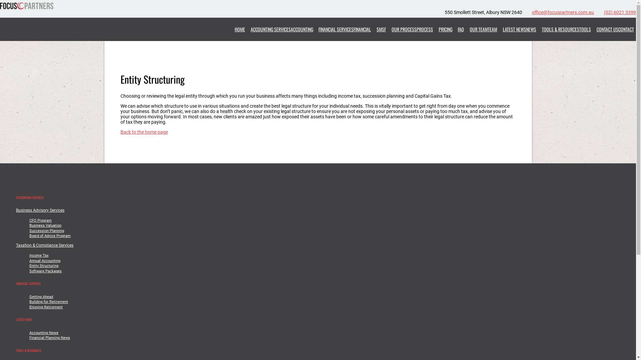  Describe the element at coordinates (461, 29) in the screenshot. I see `FAQ` at that location.